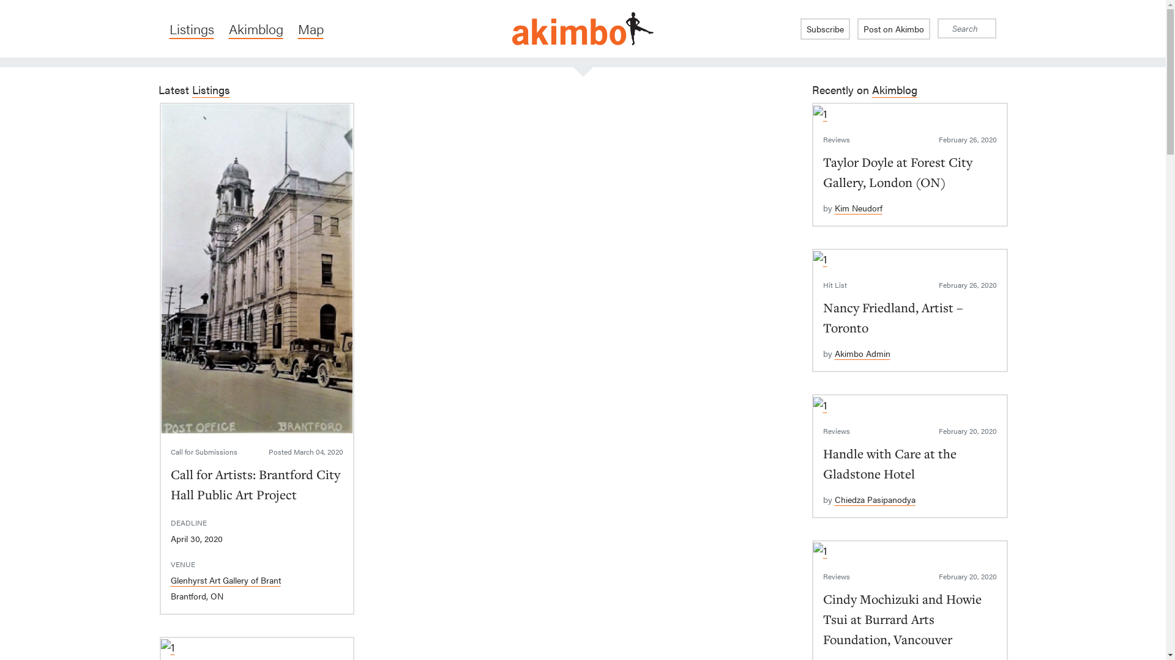 Image resolution: width=1175 pixels, height=660 pixels. Describe the element at coordinates (863, 353) in the screenshot. I see `Akimbo Admin` at that location.